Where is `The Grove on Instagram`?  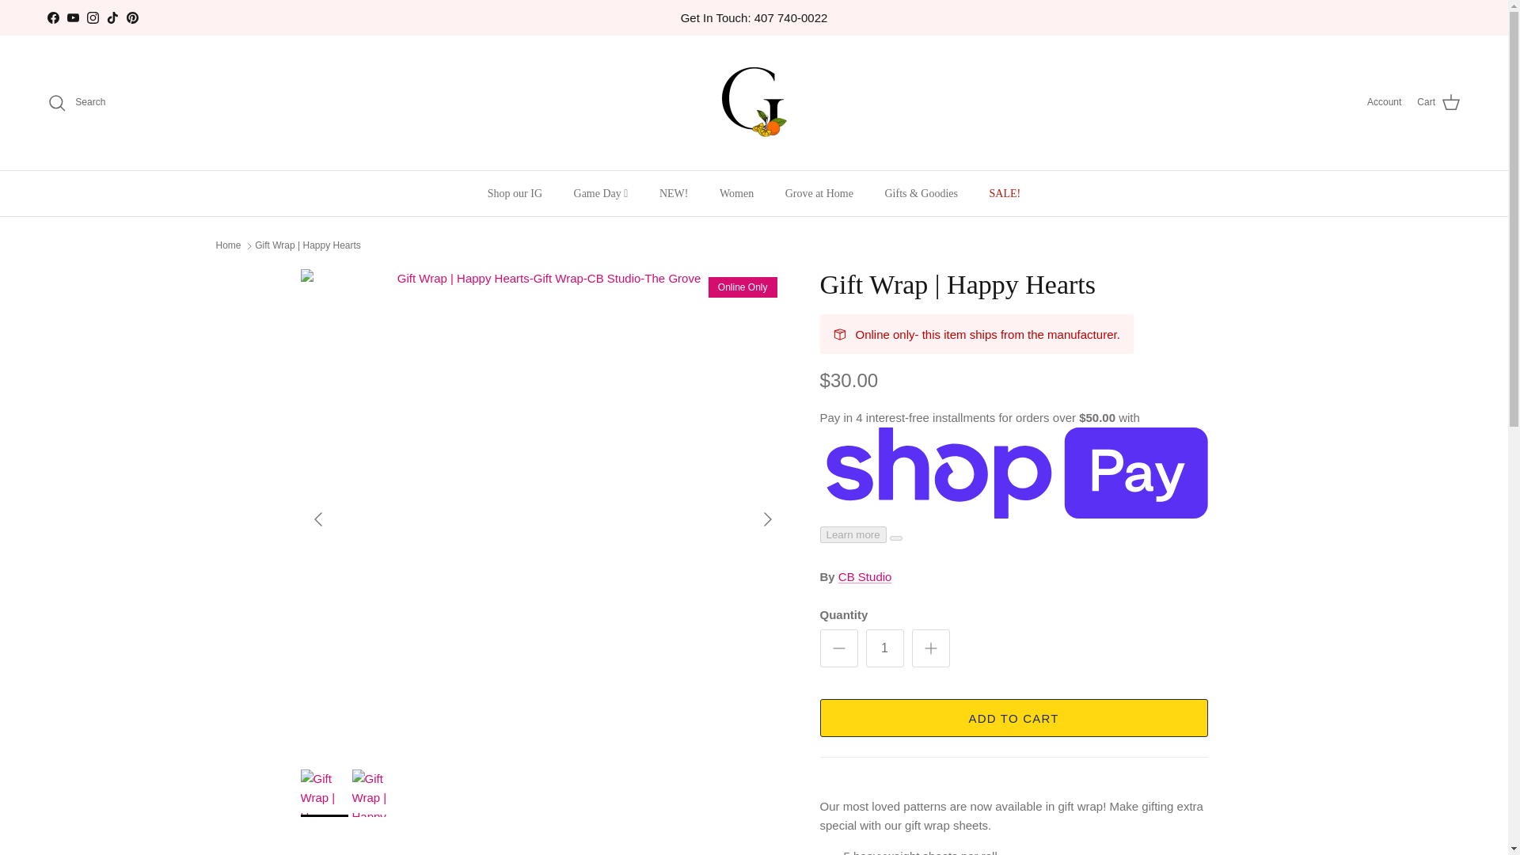
The Grove on Instagram is located at coordinates (92, 17).